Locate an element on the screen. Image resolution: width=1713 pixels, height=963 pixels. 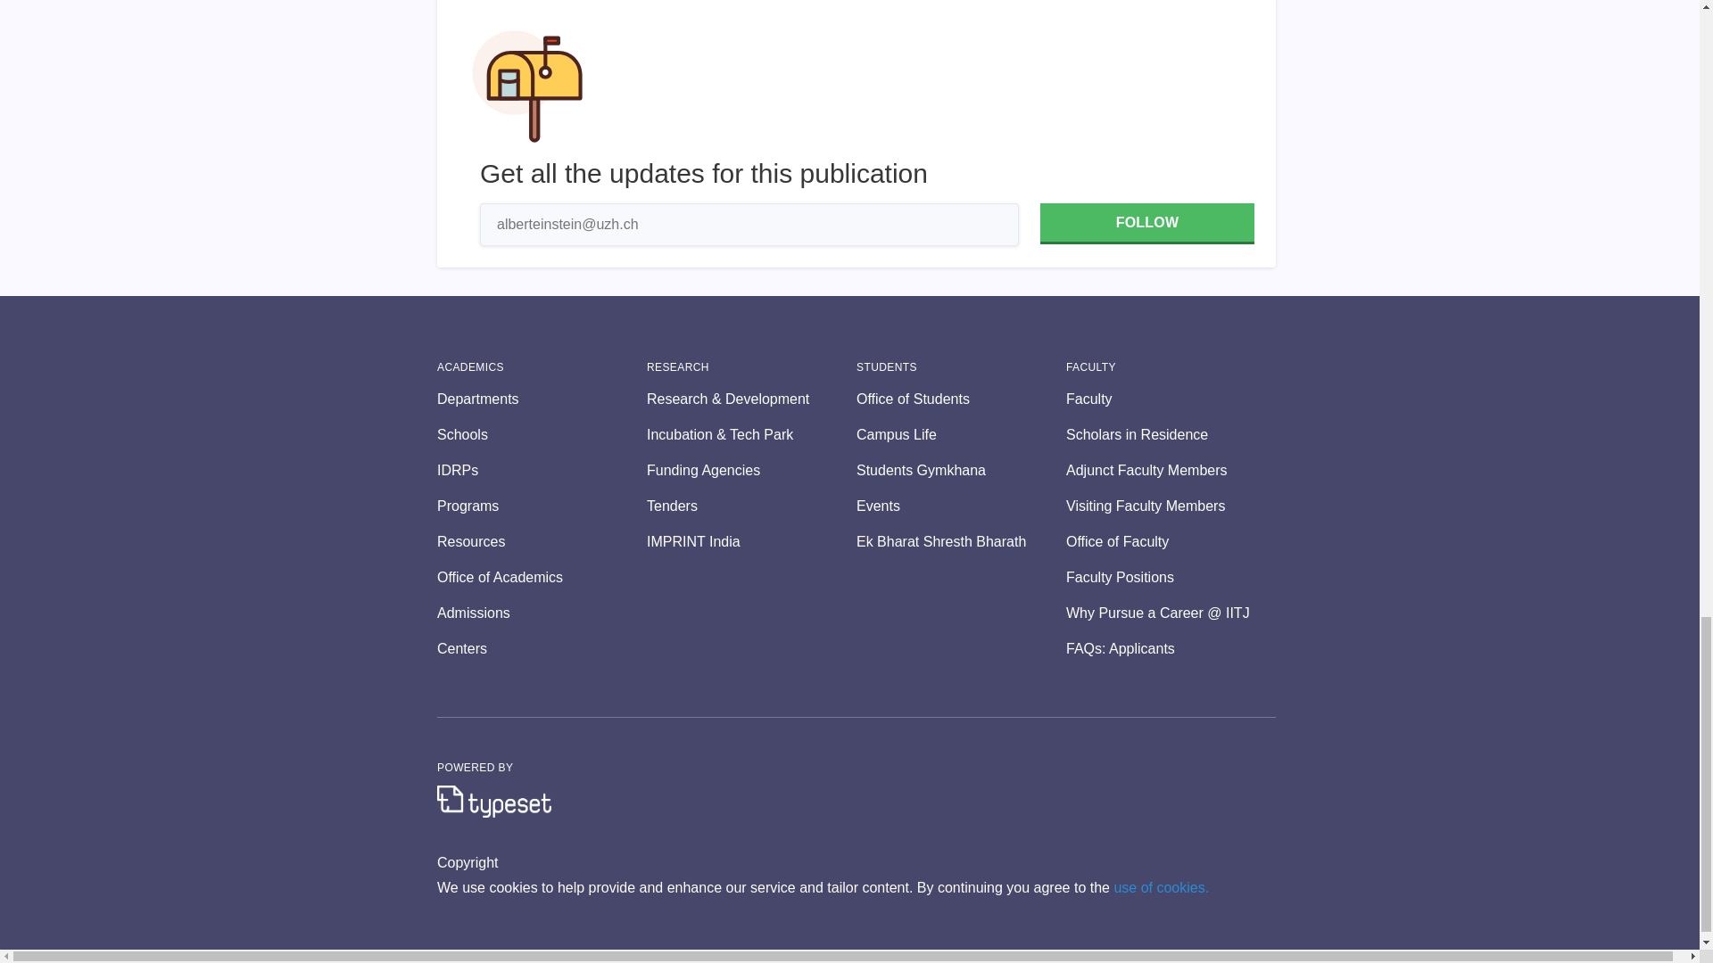
Programs is located at coordinates (542, 506).